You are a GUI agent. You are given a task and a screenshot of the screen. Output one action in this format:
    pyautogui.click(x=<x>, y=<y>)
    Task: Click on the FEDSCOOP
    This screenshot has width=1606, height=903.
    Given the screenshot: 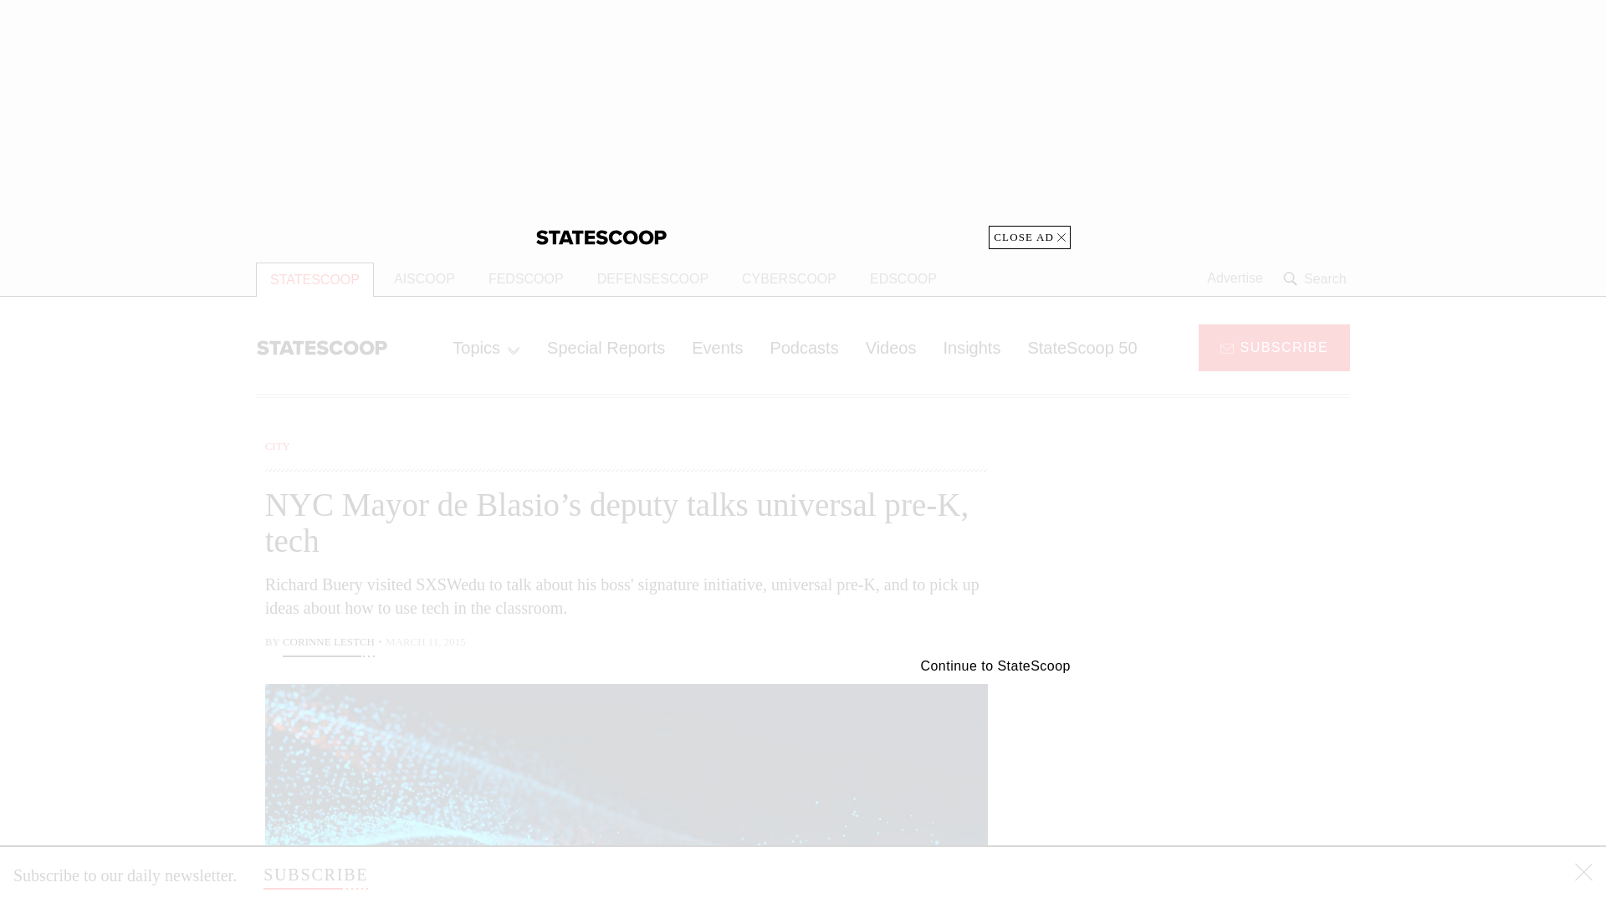 What is the action you would take?
    pyautogui.click(x=525, y=279)
    